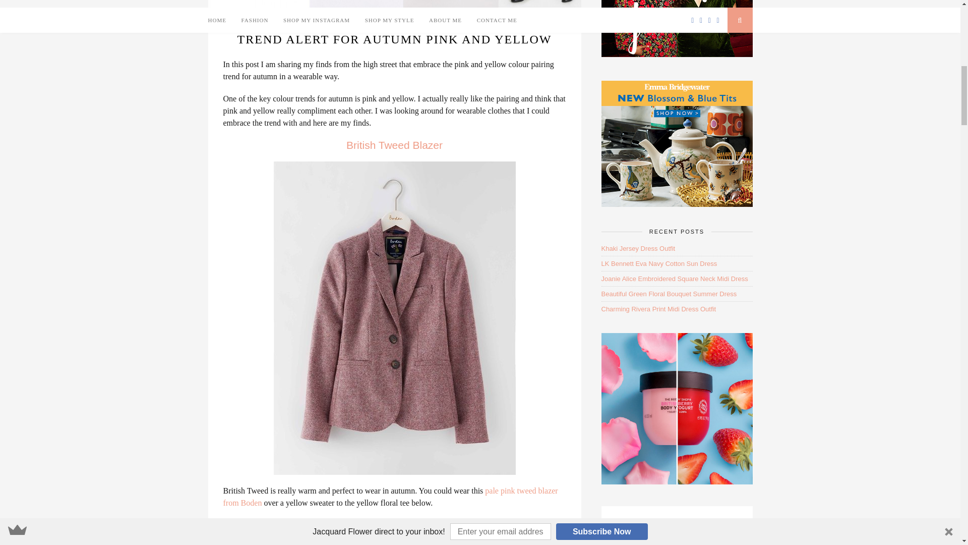  I want to click on Joules Harbour Yellow Floral, so click(395, 525).